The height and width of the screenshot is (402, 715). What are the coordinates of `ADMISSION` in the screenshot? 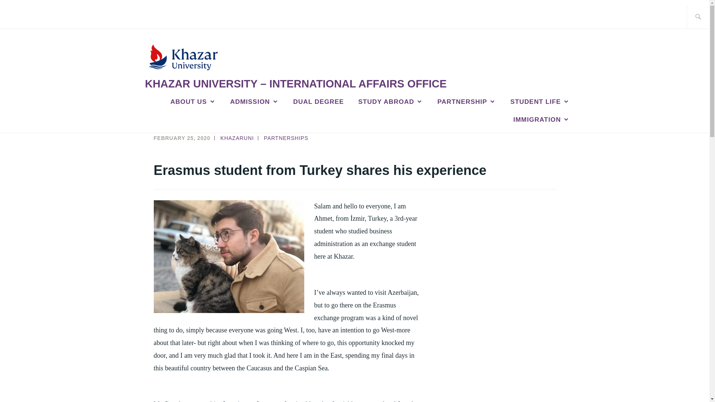 It's located at (254, 102).